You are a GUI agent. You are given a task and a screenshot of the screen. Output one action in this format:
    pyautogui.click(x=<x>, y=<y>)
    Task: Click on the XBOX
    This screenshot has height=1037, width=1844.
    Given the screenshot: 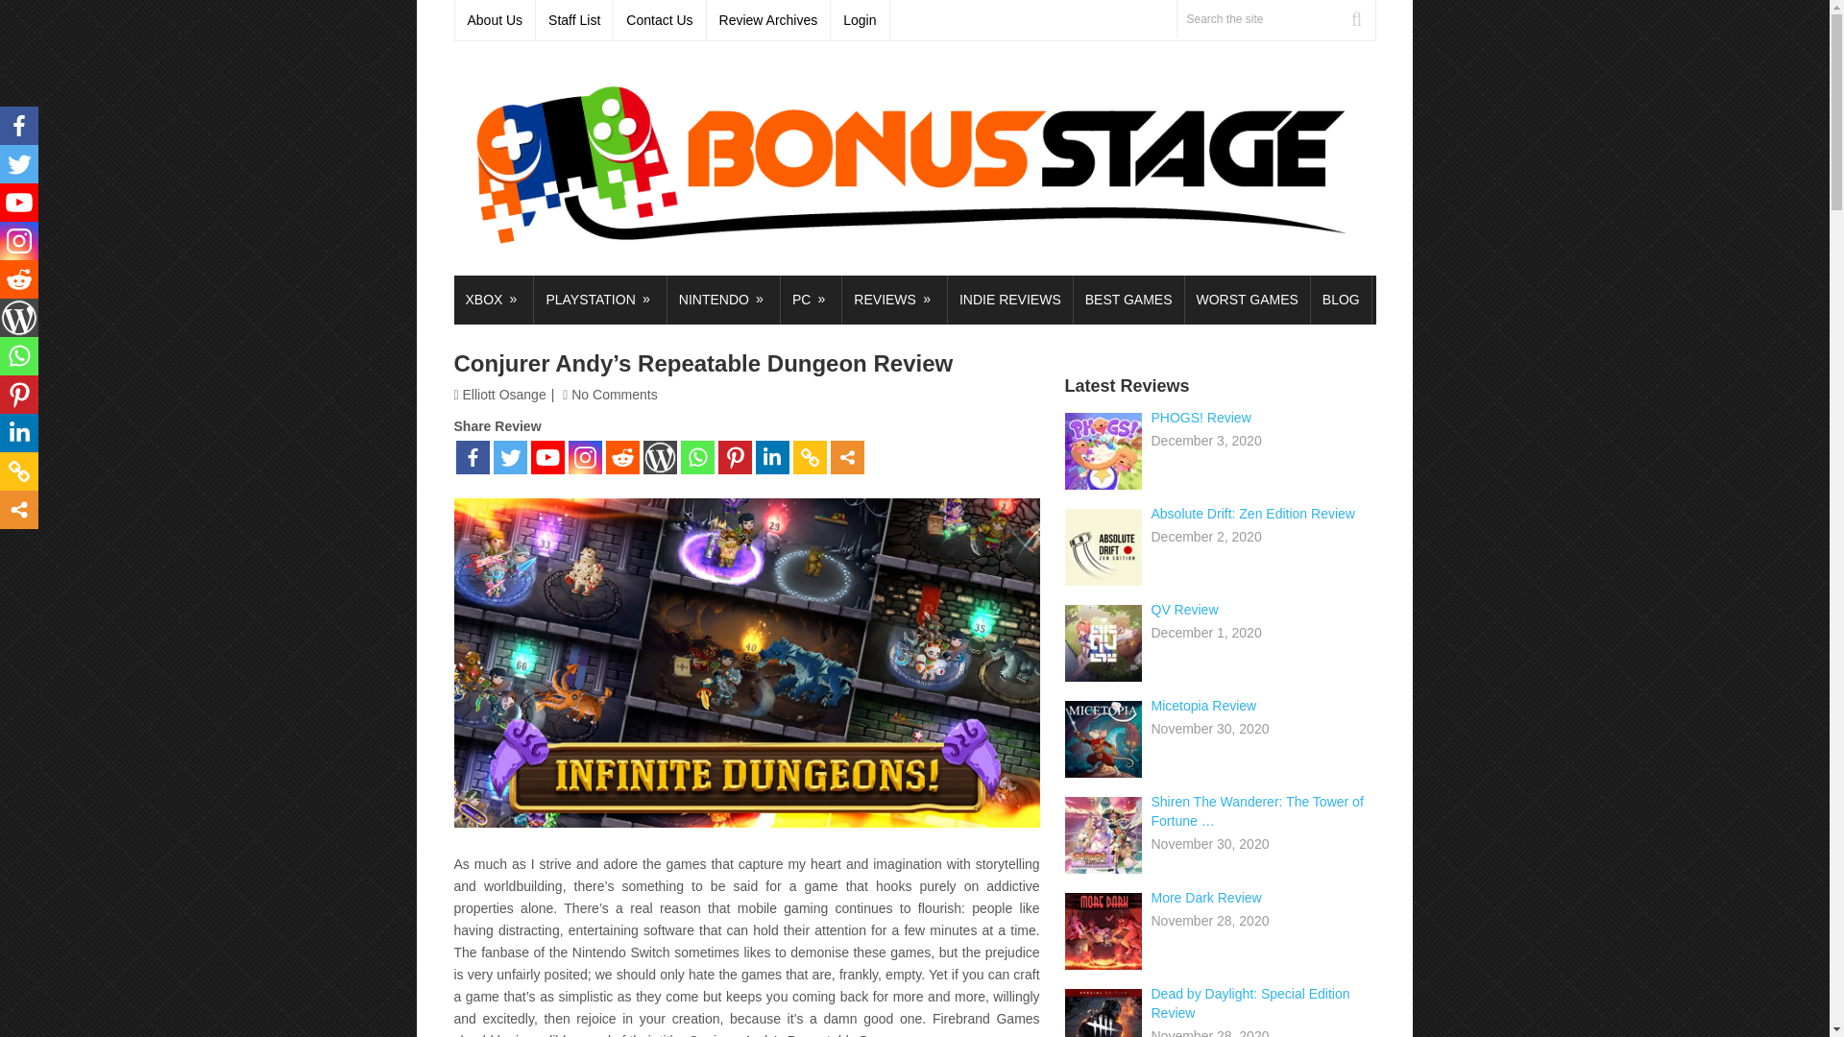 What is the action you would take?
    pyautogui.click(x=493, y=300)
    